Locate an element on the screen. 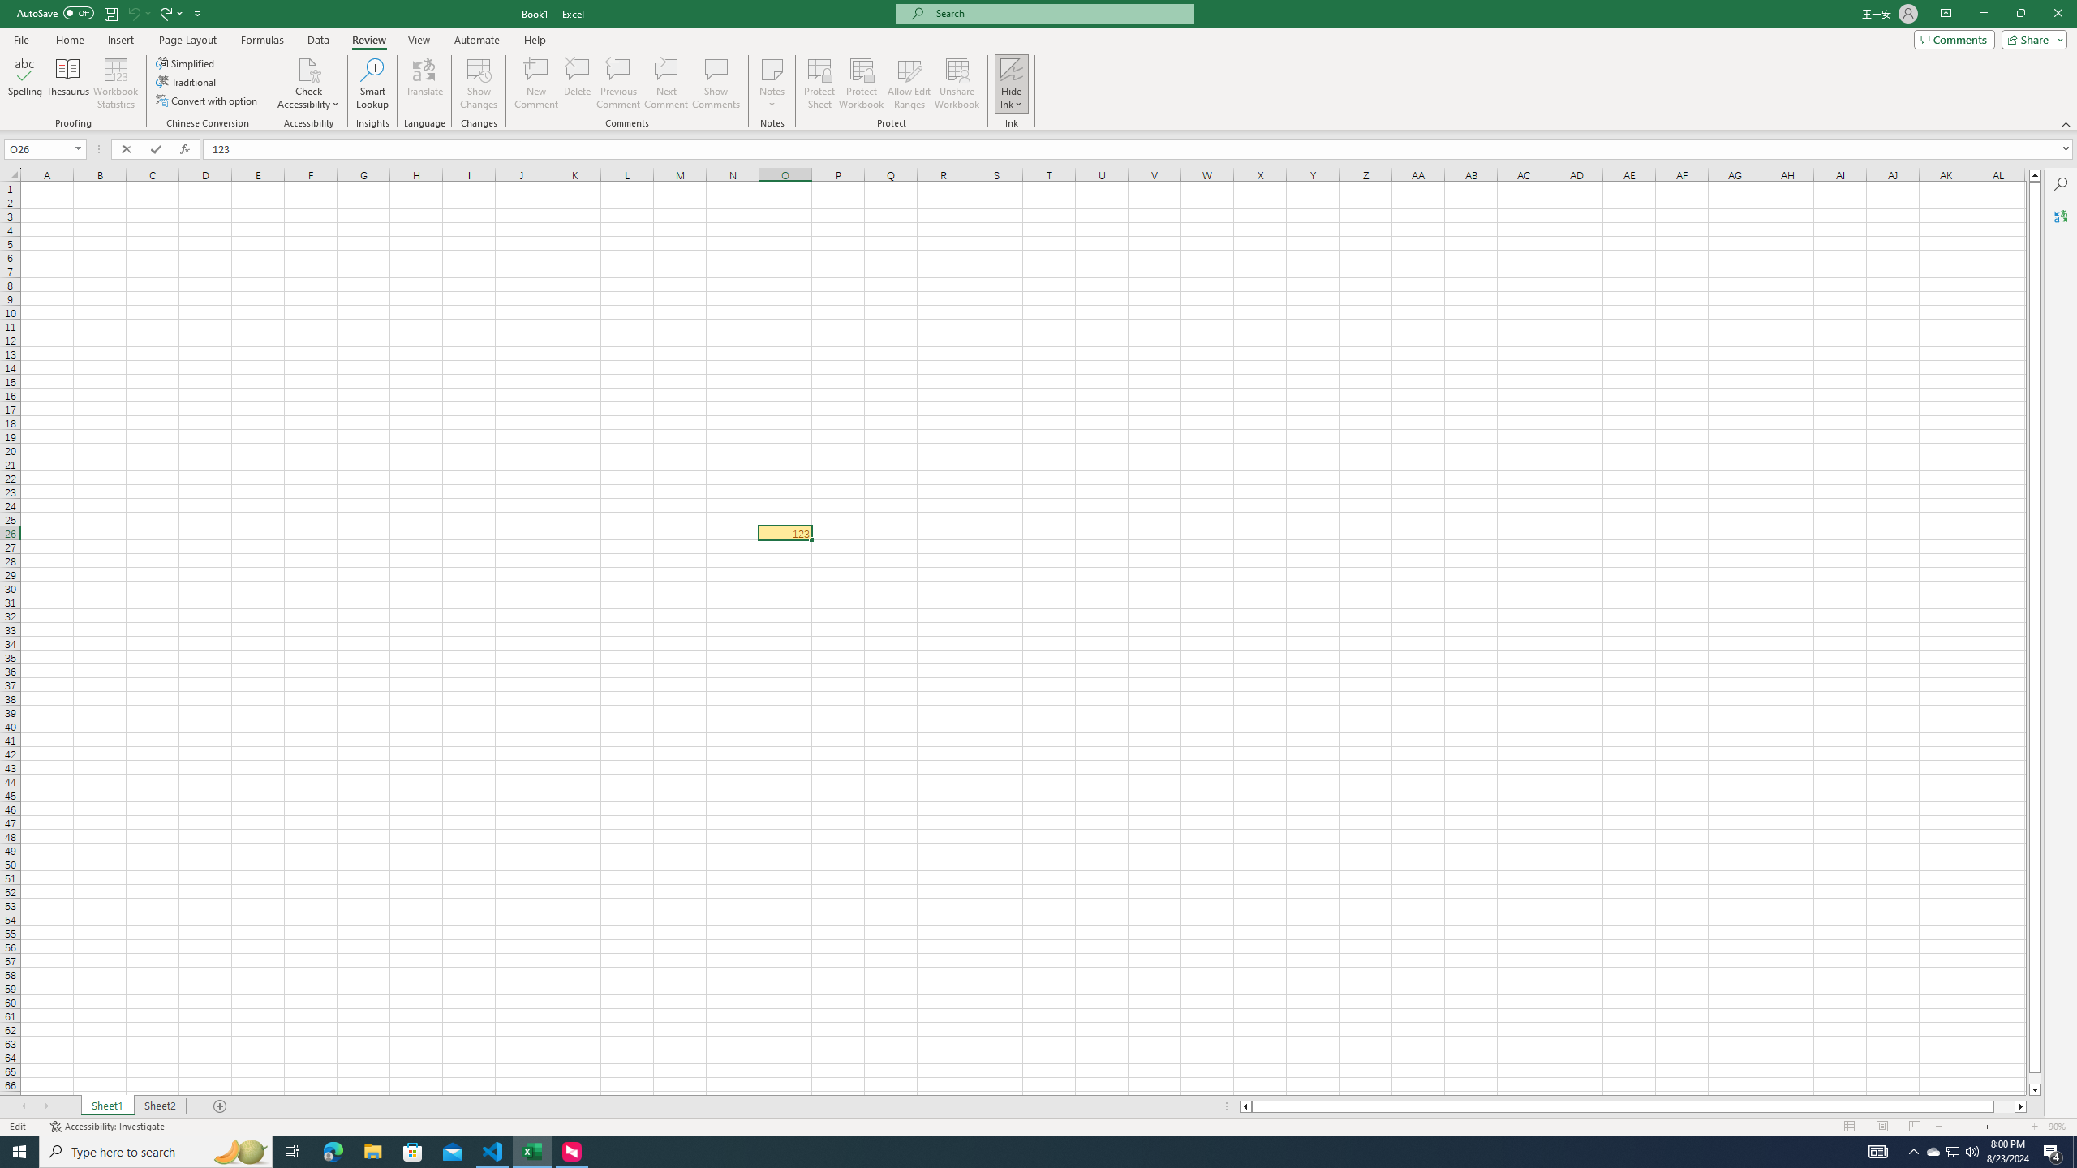 The image size is (2077, 1168). Show Changes is located at coordinates (479, 84).